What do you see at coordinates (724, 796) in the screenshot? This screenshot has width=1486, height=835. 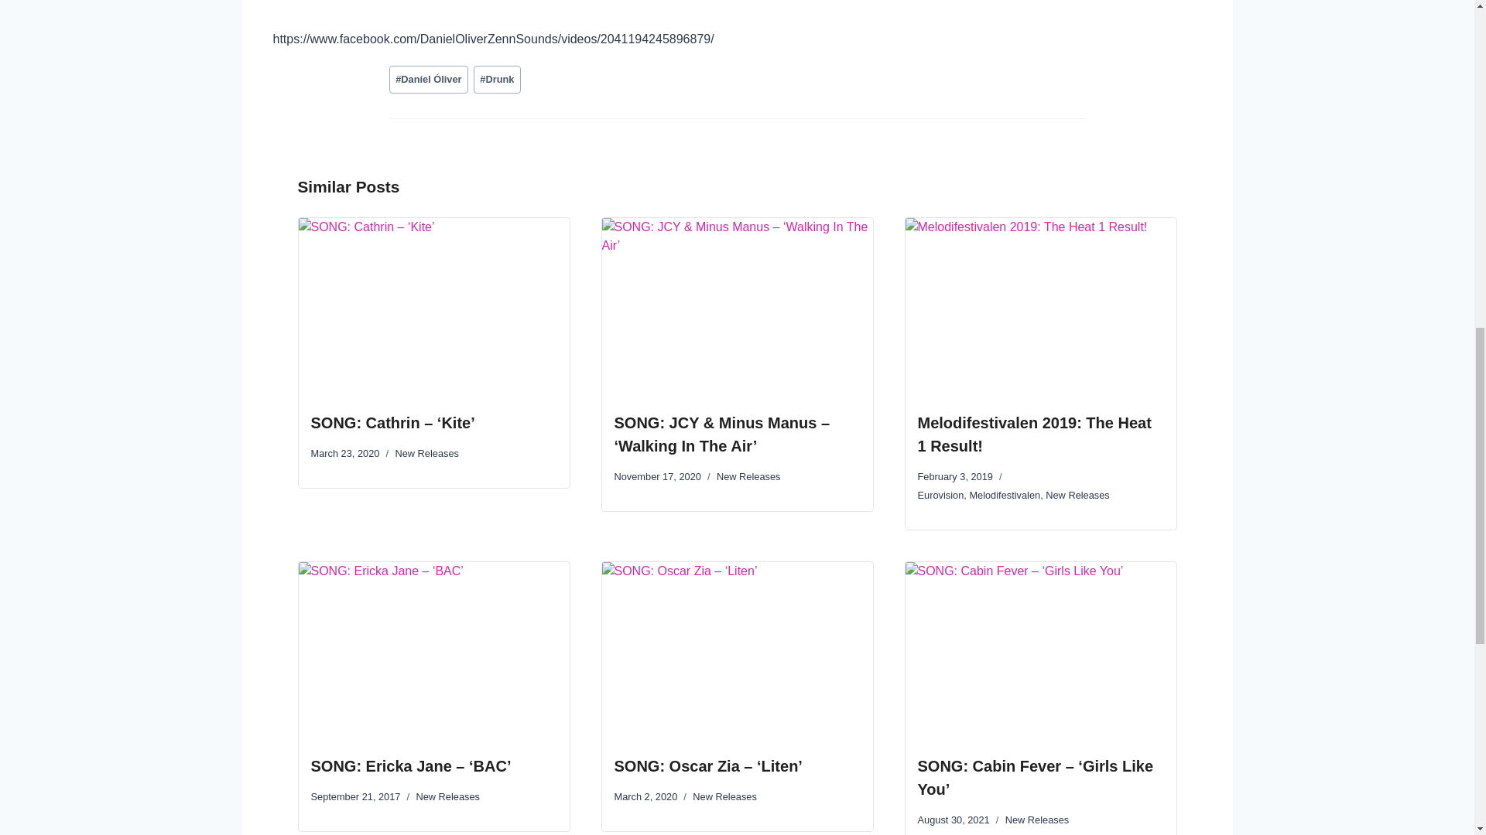 I see `New Releases` at bounding box center [724, 796].